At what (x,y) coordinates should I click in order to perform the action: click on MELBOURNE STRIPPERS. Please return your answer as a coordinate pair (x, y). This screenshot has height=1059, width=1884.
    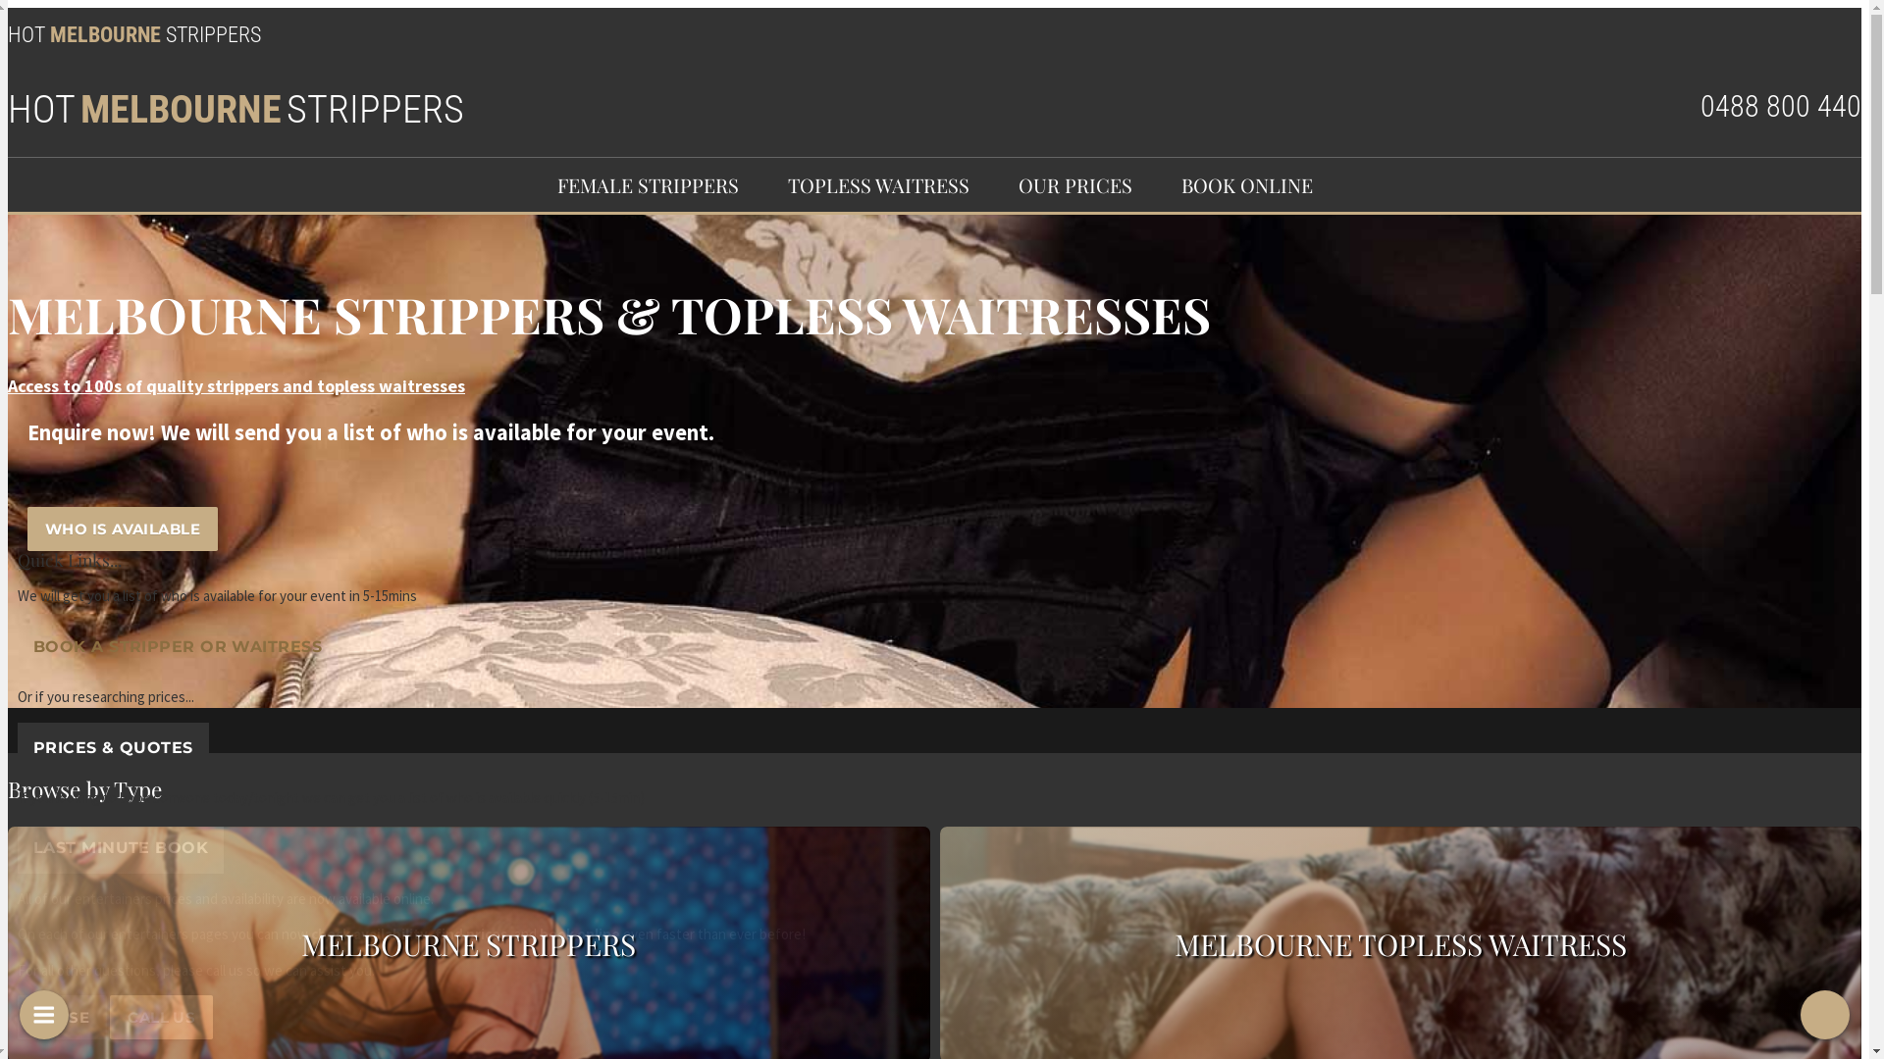
    Looking at the image, I should click on (469, 944).